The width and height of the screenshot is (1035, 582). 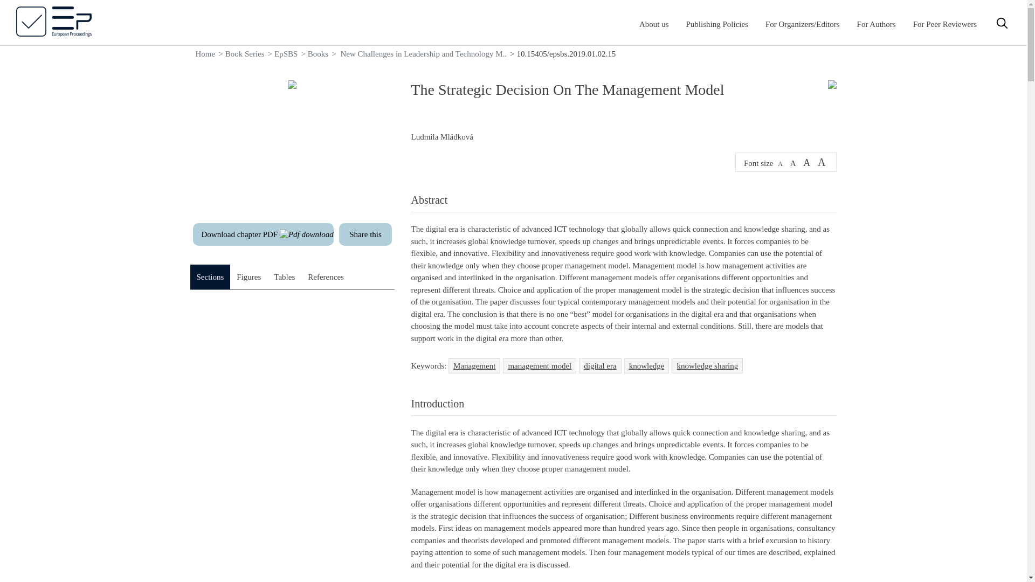 What do you see at coordinates (647, 365) in the screenshot?
I see `knowledge` at bounding box center [647, 365].